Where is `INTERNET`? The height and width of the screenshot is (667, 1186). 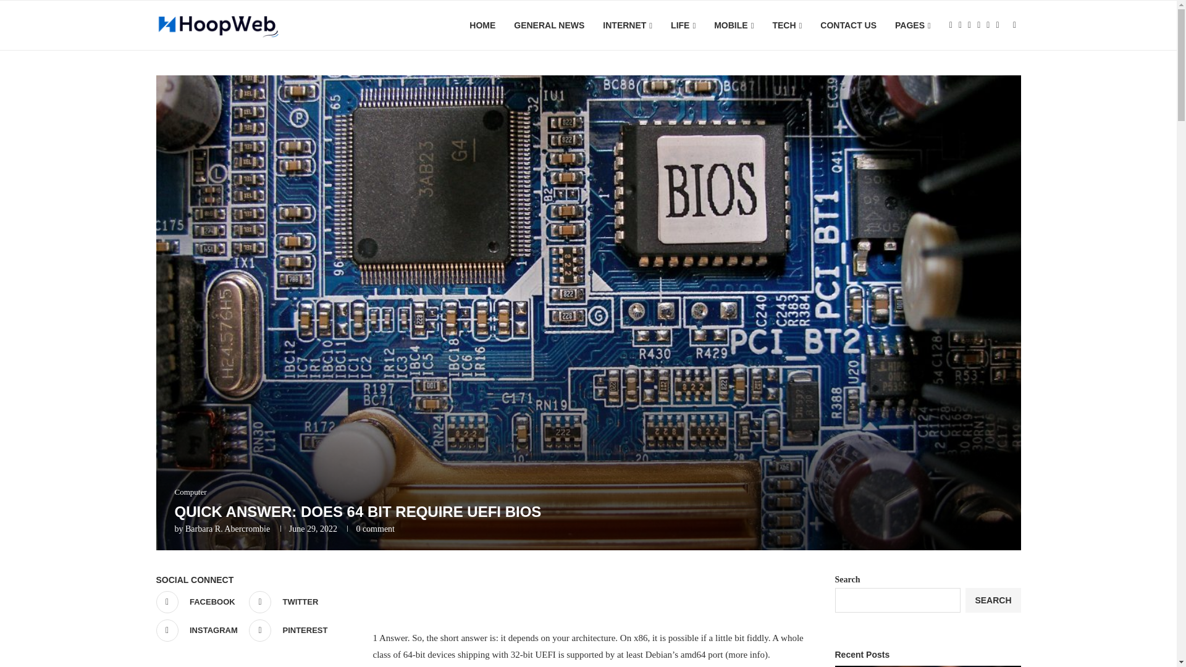 INTERNET is located at coordinates (628, 26).